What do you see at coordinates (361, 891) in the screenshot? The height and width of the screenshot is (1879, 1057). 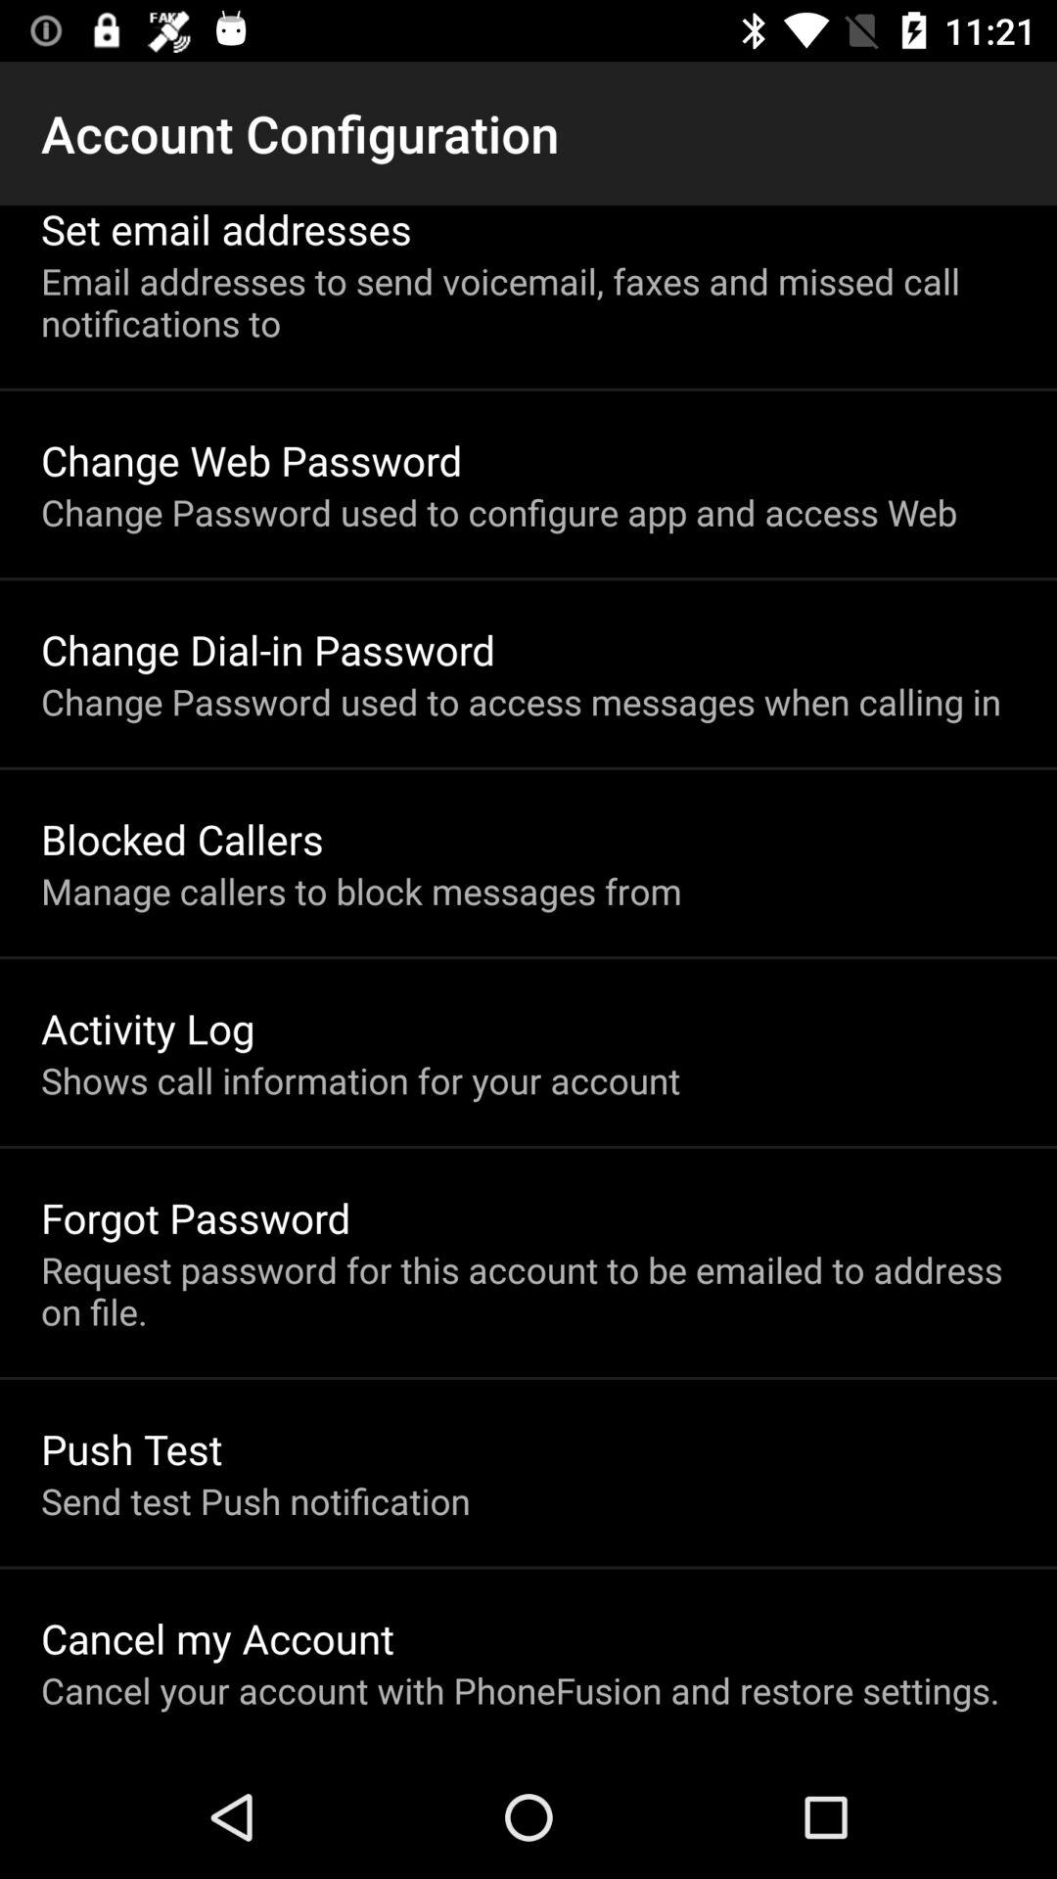 I see `jump to manage callers to app` at bounding box center [361, 891].